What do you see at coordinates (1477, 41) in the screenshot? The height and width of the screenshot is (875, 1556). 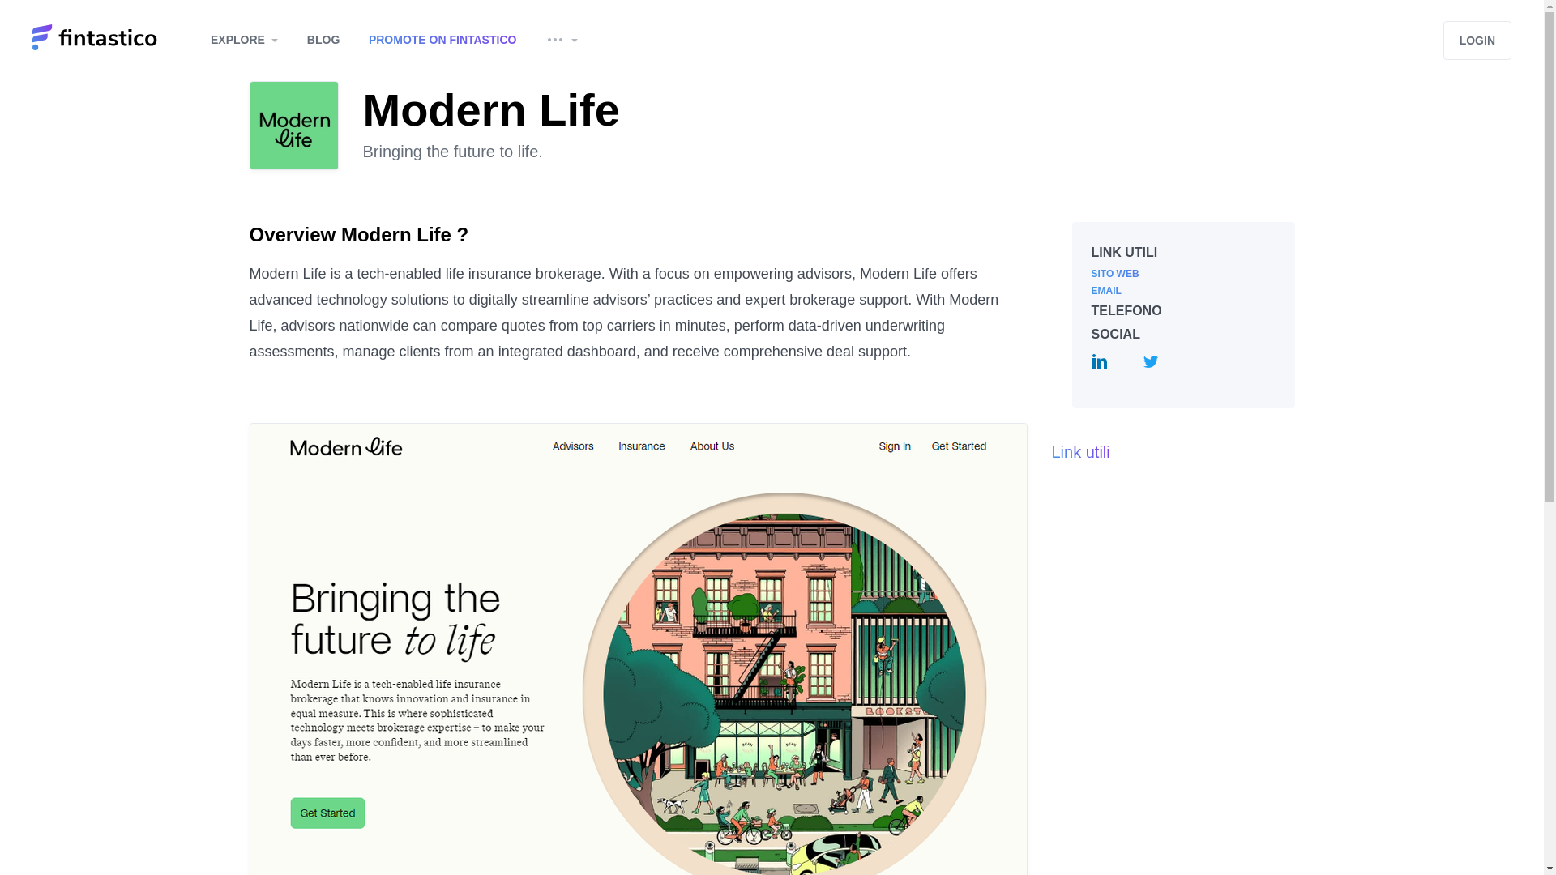 I see `LOGIN` at bounding box center [1477, 41].